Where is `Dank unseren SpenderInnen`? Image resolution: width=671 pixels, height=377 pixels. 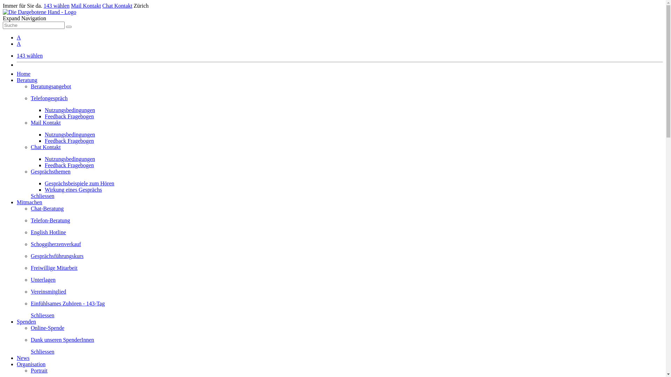 Dank unseren SpenderInnen is located at coordinates (347, 343).